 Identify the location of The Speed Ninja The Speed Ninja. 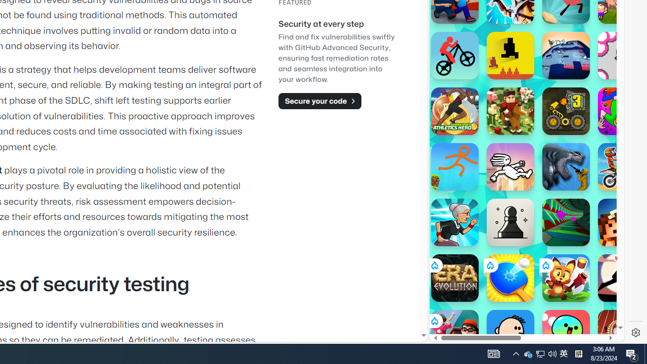
(622, 278).